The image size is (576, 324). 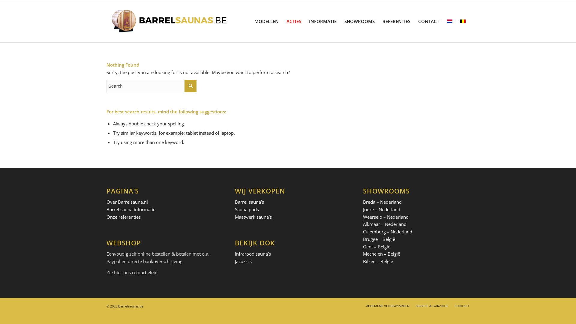 I want to click on MODELLEN, so click(x=266, y=21).